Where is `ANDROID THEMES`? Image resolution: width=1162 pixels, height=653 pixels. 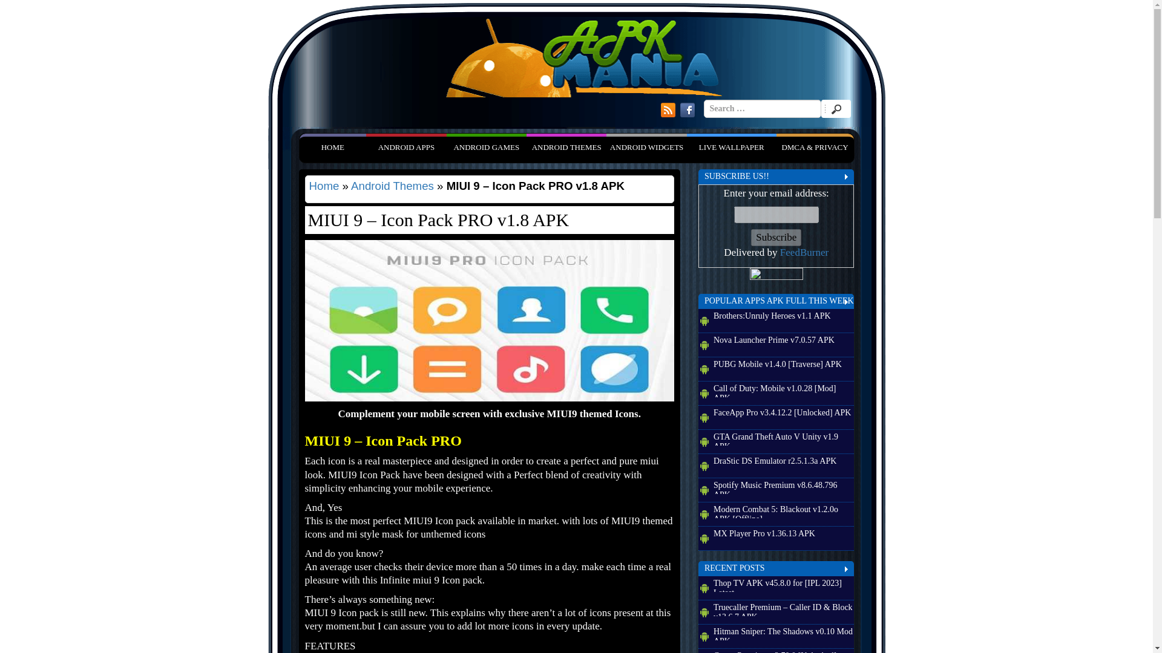
ANDROID THEMES is located at coordinates (566, 146).